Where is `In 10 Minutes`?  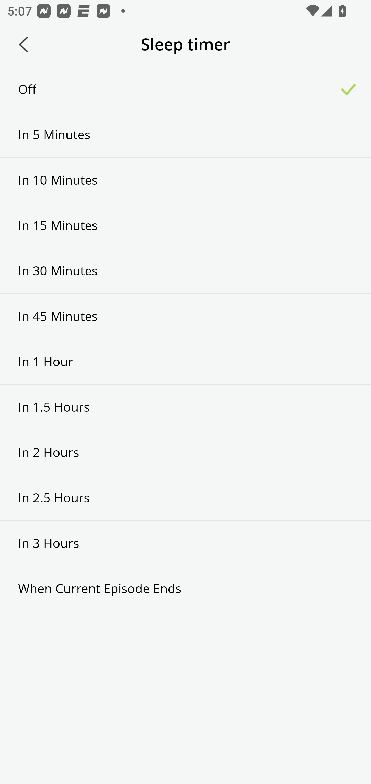
In 10 Minutes is located at coordinates (185, 180).